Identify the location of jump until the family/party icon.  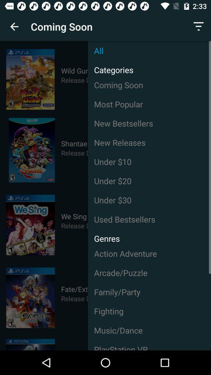
(149, 292).